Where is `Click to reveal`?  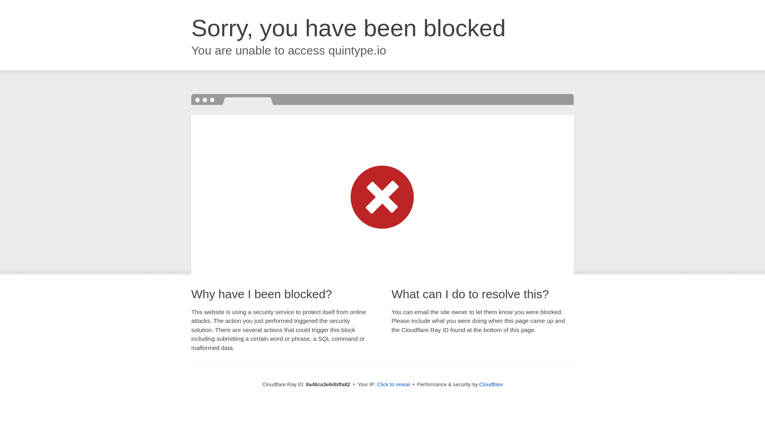 Click to reveal is located at coordinates (394, 385).